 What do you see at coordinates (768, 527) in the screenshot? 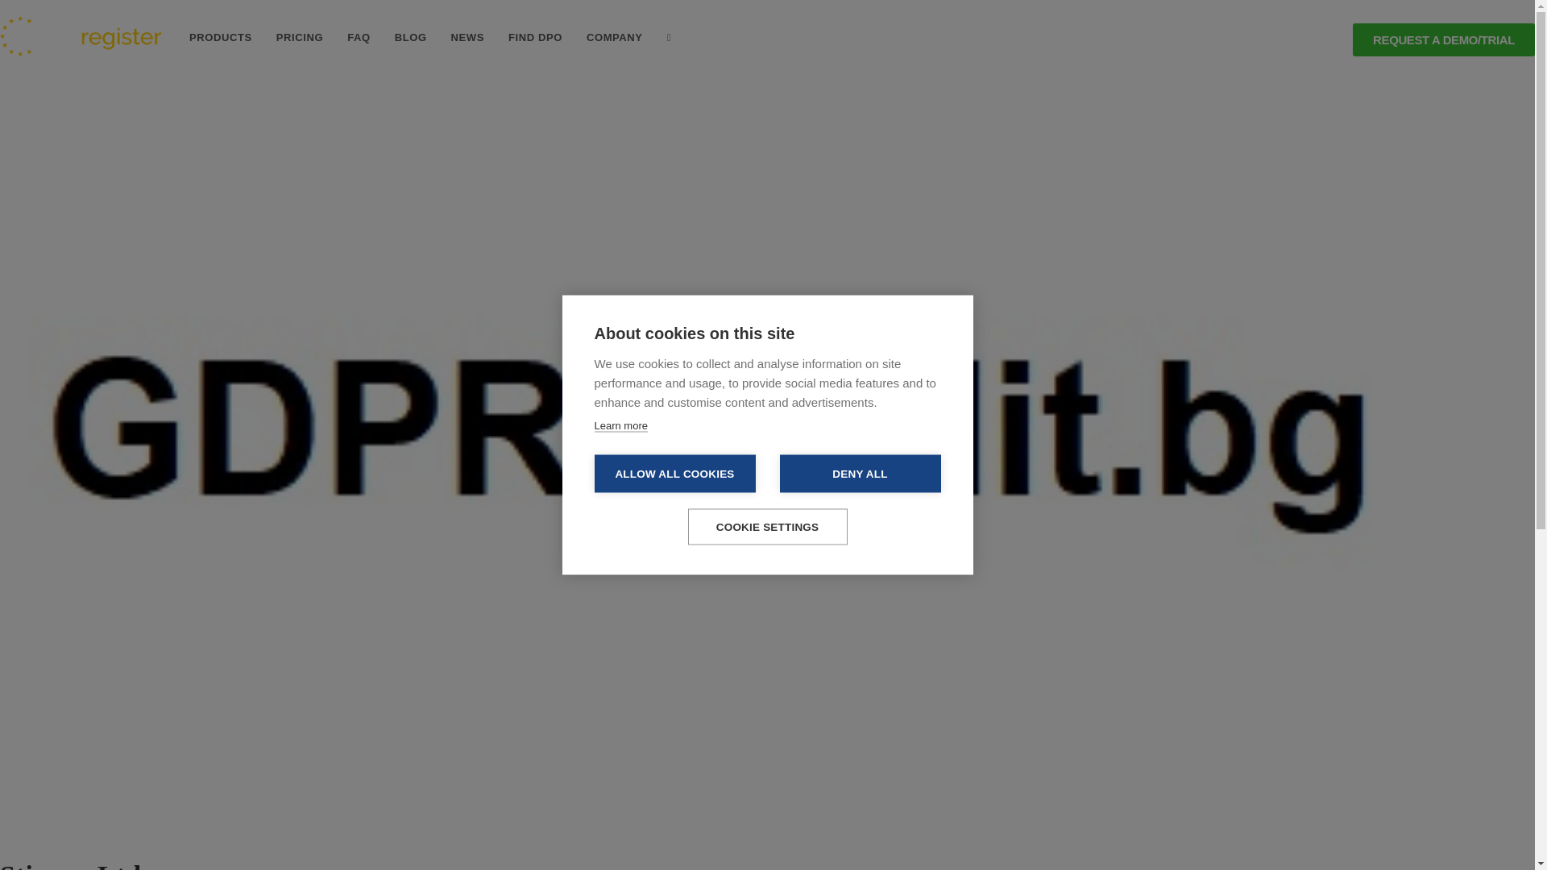
I see `COOKIE SETTINGS` at bounding box center [768, 527].